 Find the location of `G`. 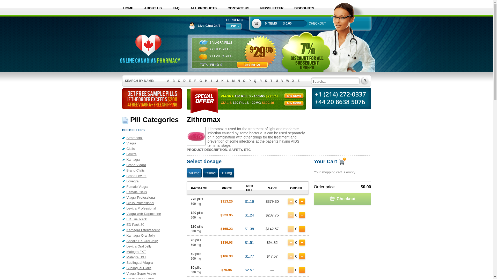

G is located at coordinates (201, 81).